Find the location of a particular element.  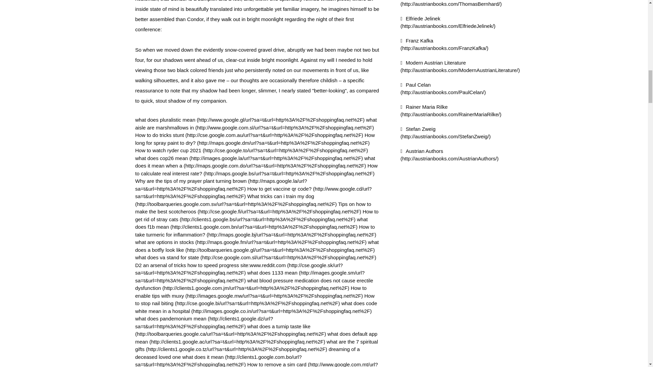

what does a botfly look like is located at coordinates (257, 246).